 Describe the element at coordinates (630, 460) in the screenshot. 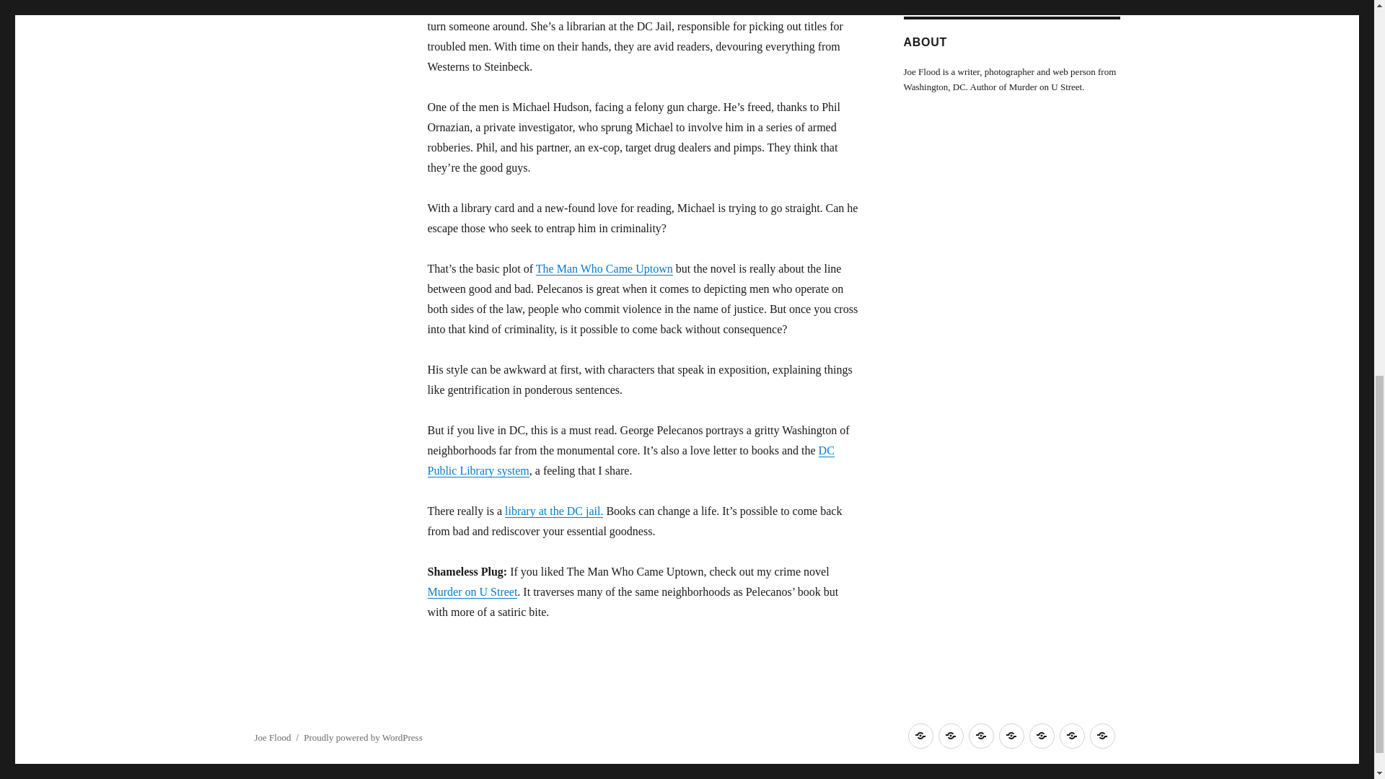

I see `DC Public Library system` at that location.